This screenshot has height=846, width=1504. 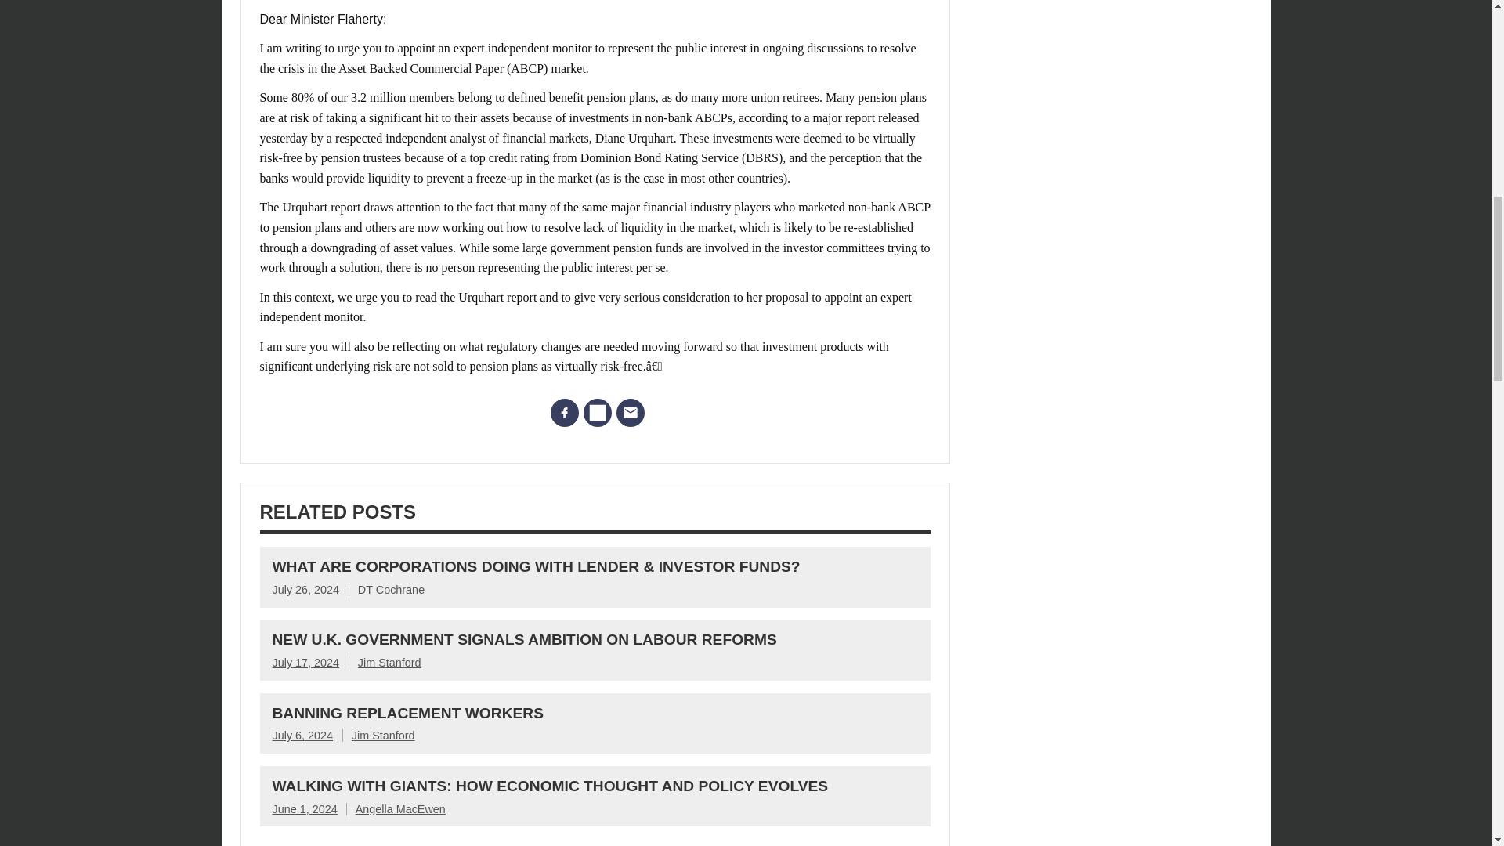 What do you see at coordinates (390, 590) in the screenshot?
I see `DT Cochrane` at bounding box center [390, 590].